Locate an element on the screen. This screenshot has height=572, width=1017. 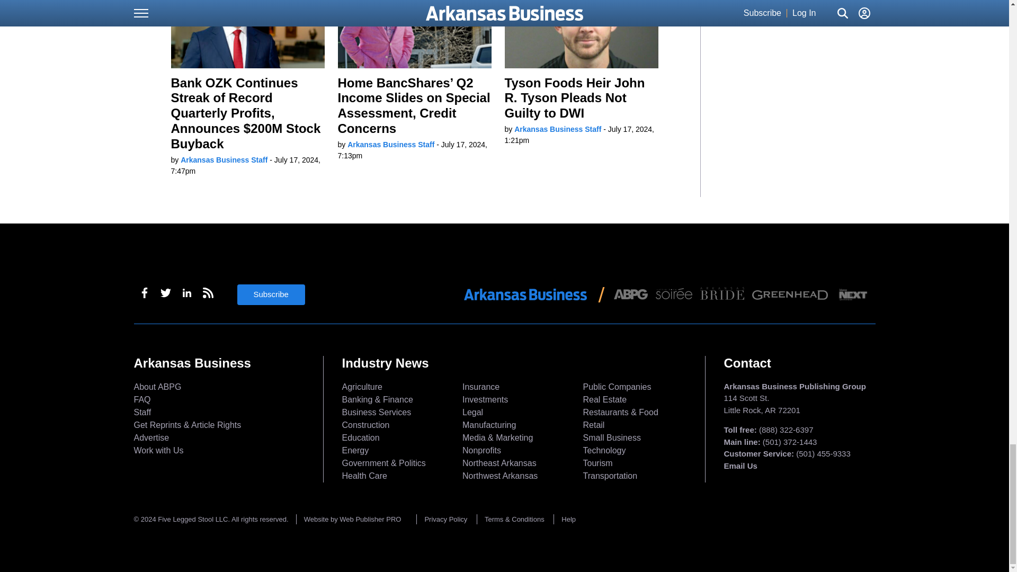
Posts by Arkansas Business Staff is located at coordinates (391, 144).